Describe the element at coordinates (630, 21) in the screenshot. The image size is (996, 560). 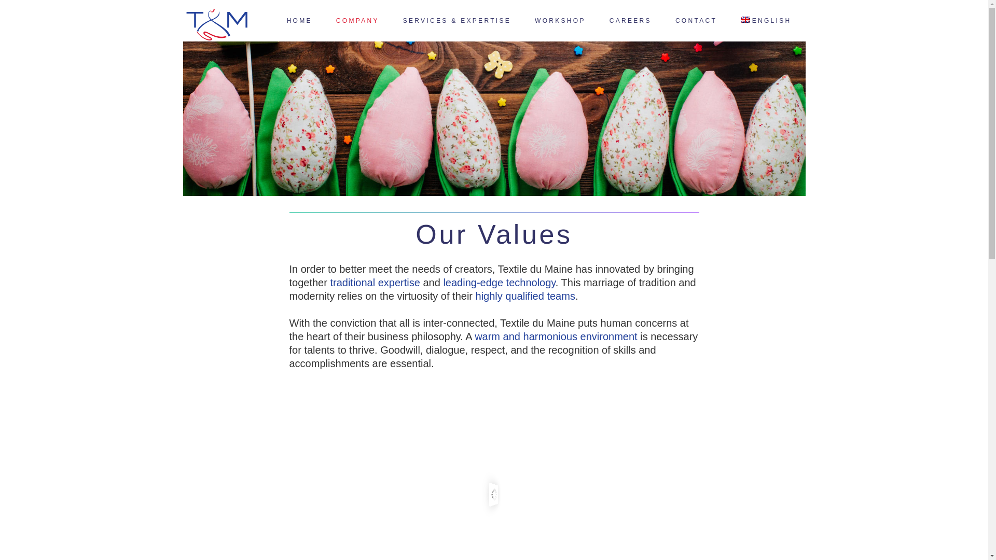
I see `CAREERS` at that location.